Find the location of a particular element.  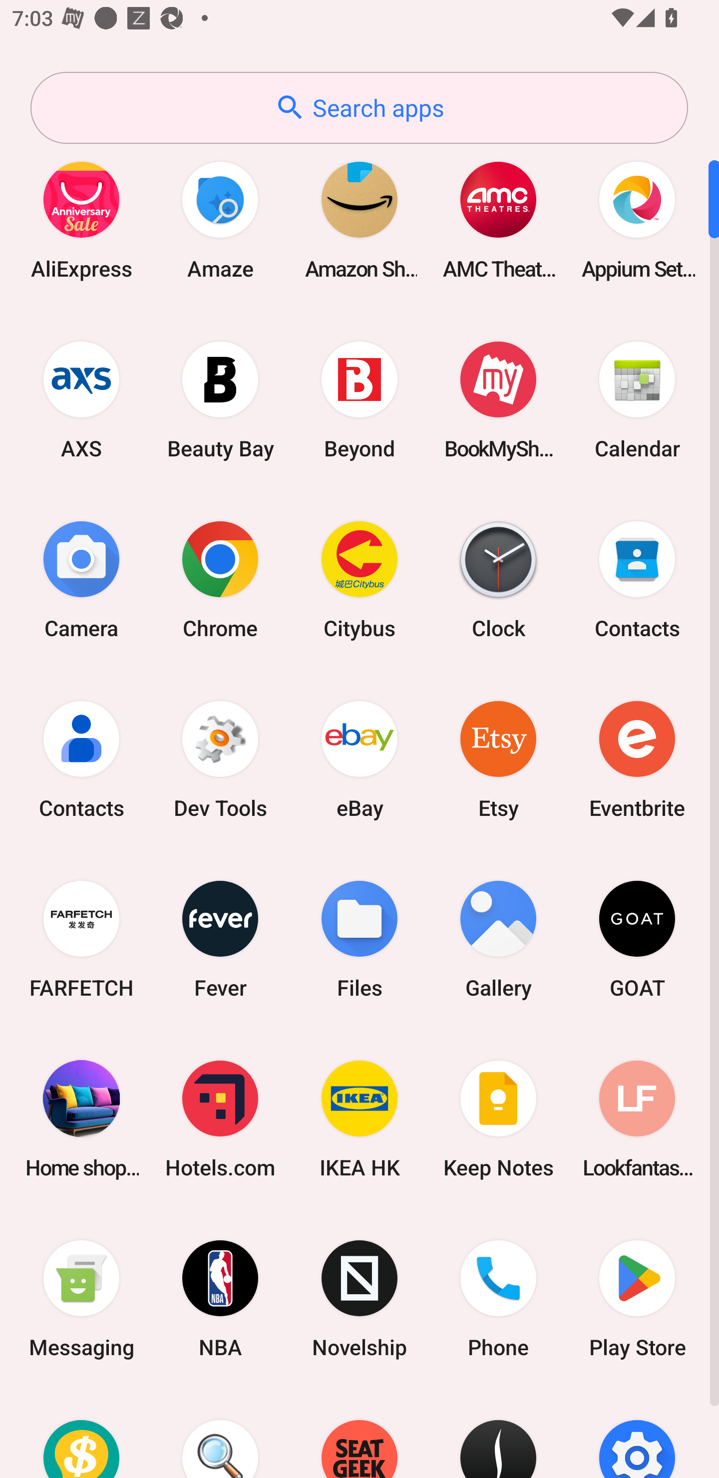

Novelship is located at coordinates (359, 1299).